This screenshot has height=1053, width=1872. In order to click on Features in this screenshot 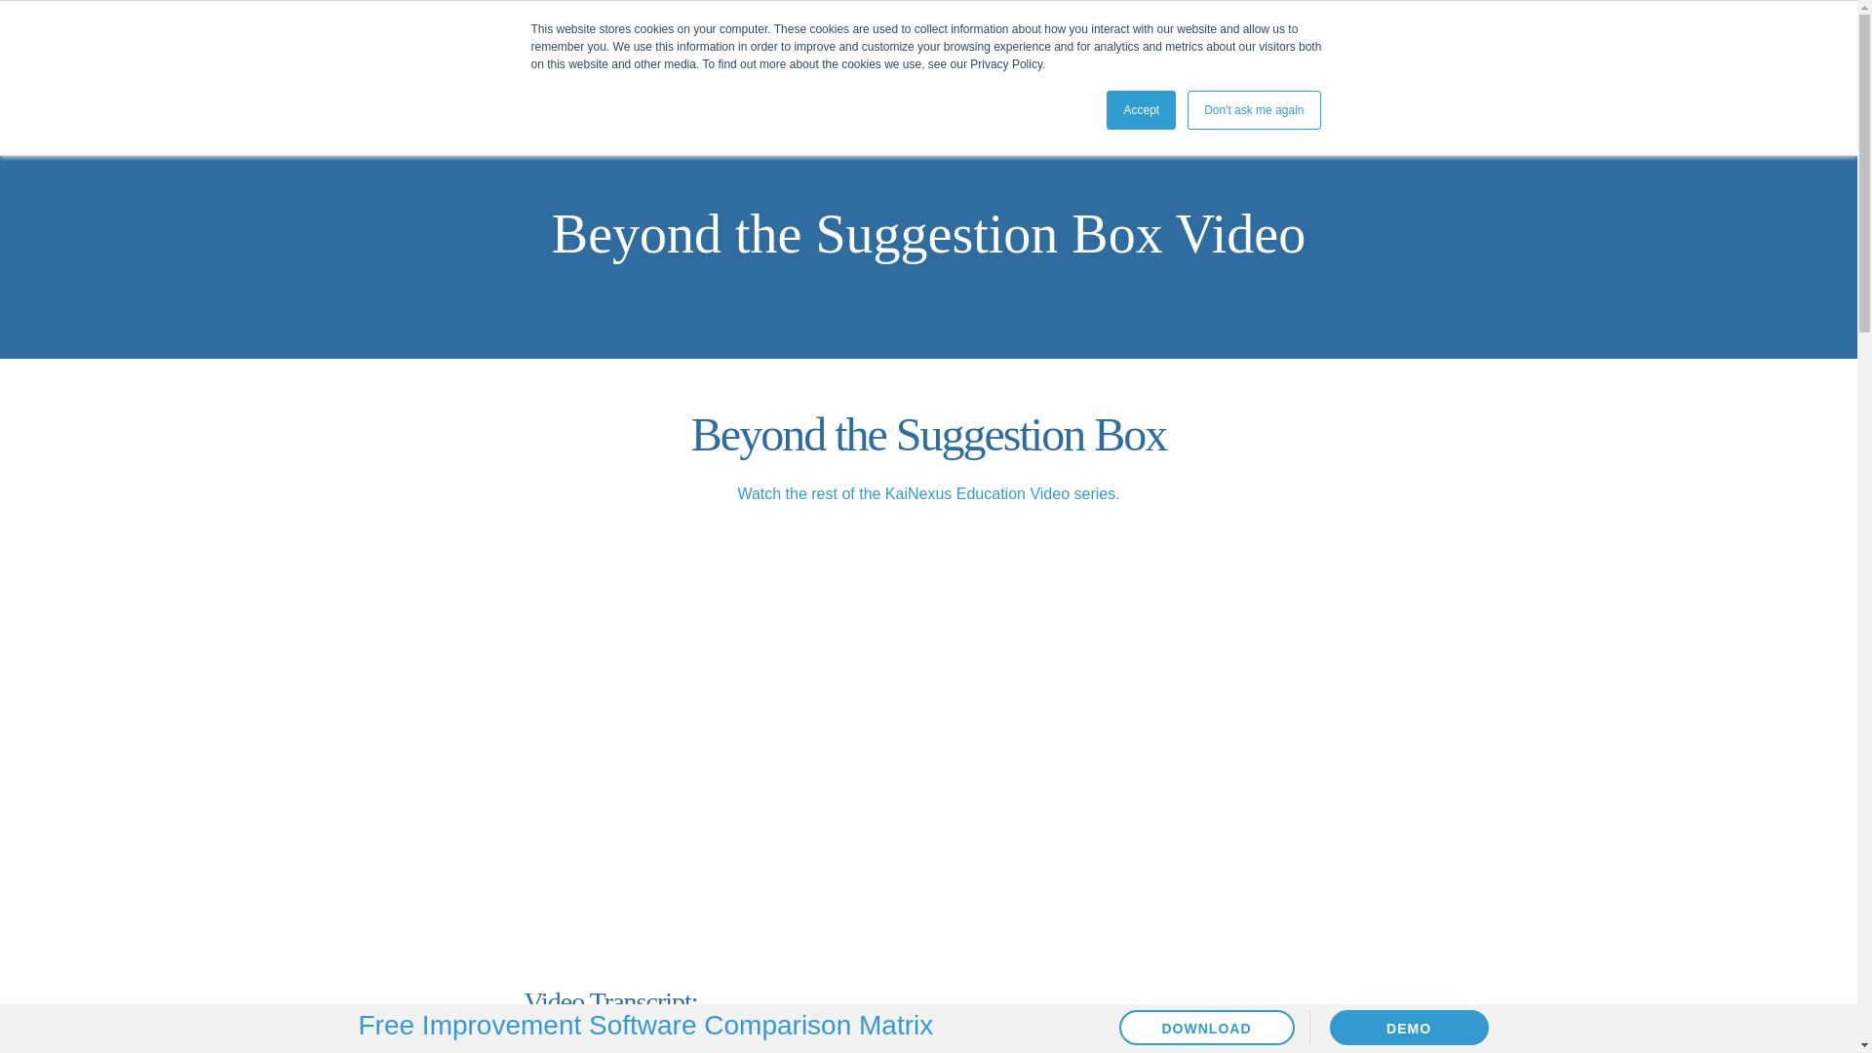, I will do `click(864, 84)`.